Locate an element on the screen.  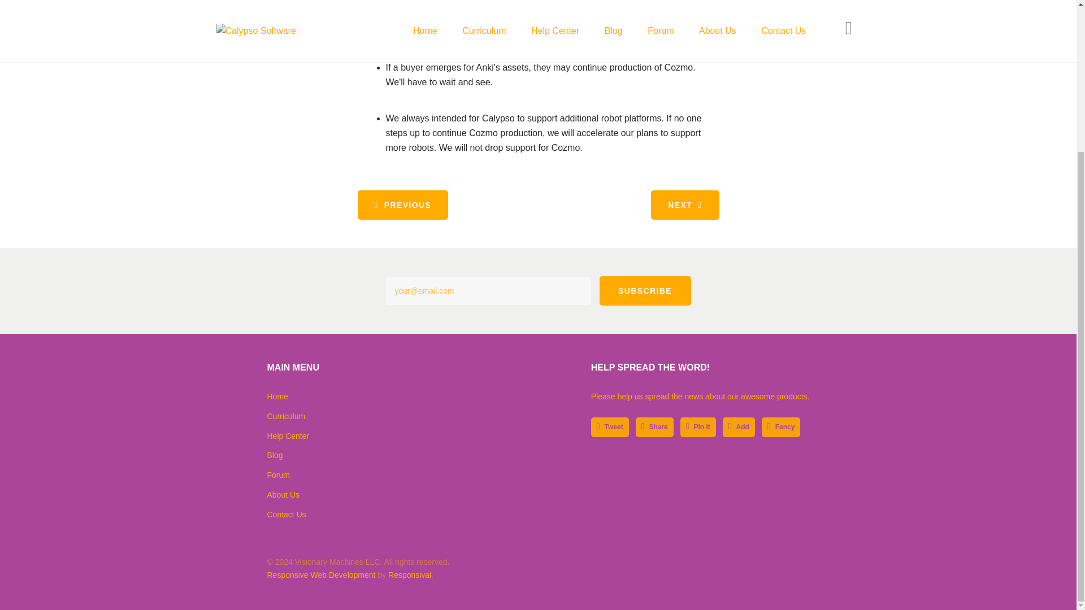
Tweet is located at coordinates (610, 427).